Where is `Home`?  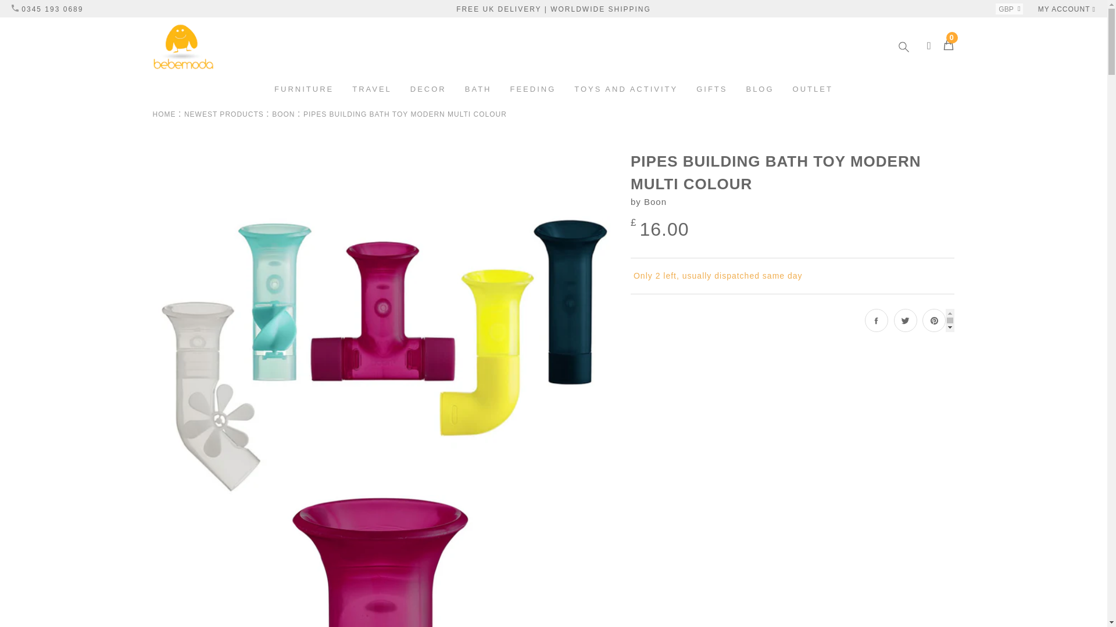
Home is located at coordinates (163, 114).